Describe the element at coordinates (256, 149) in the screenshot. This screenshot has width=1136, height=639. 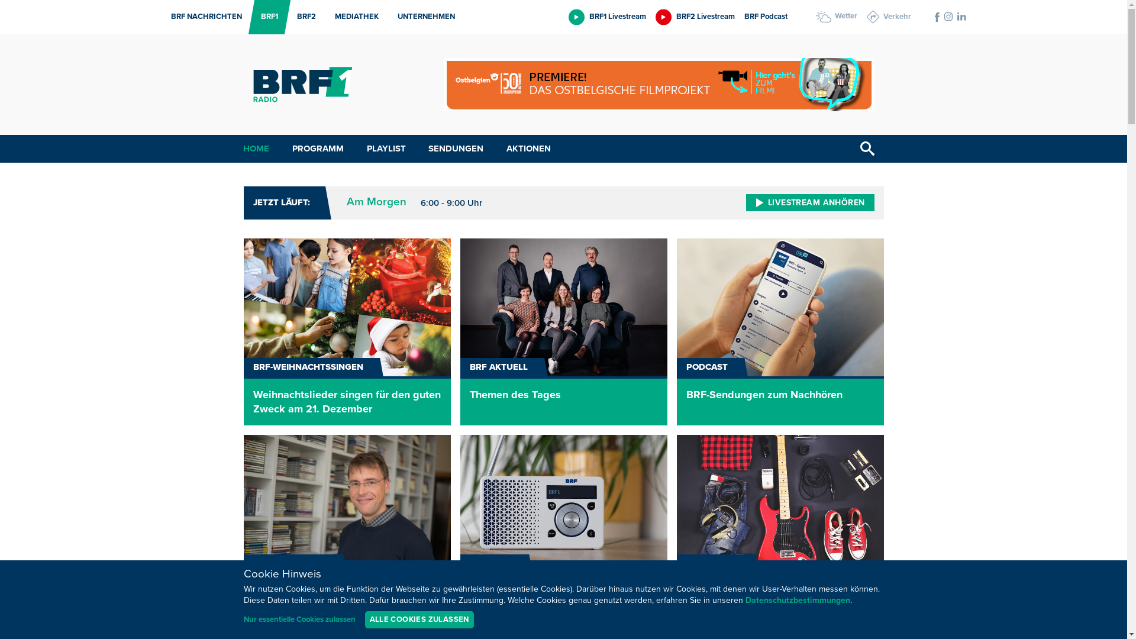
I see `HOME` at that location.